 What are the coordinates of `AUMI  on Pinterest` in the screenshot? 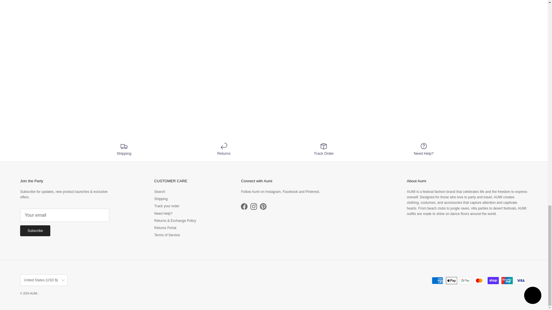 It's located at (263, 207).